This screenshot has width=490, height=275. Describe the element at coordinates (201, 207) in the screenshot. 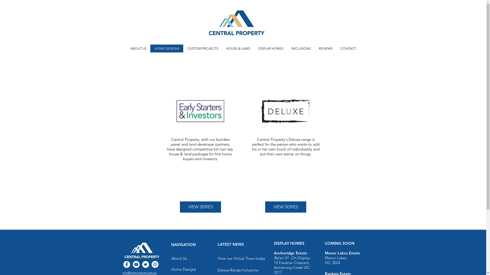

I see `VIEW SERIES` at that location.